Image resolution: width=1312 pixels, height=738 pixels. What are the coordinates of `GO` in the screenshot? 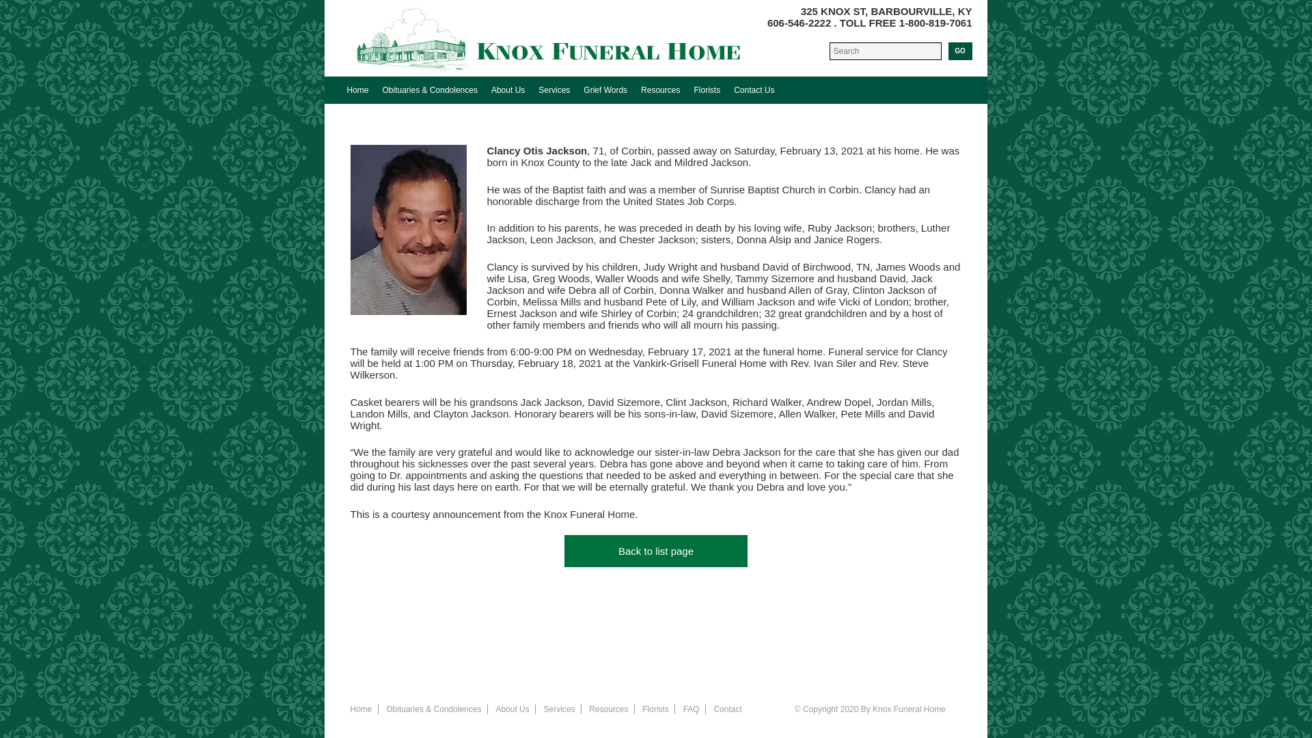 It's located at (960, 51).